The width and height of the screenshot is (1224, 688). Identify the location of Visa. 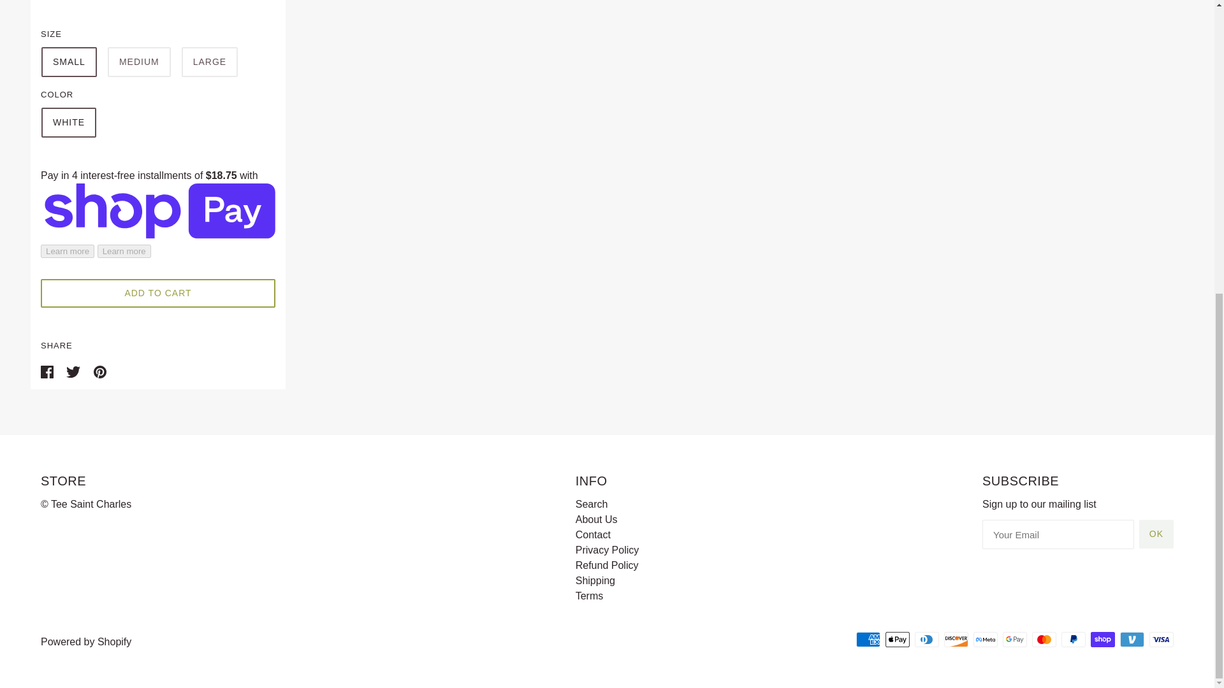
(1162, 640).